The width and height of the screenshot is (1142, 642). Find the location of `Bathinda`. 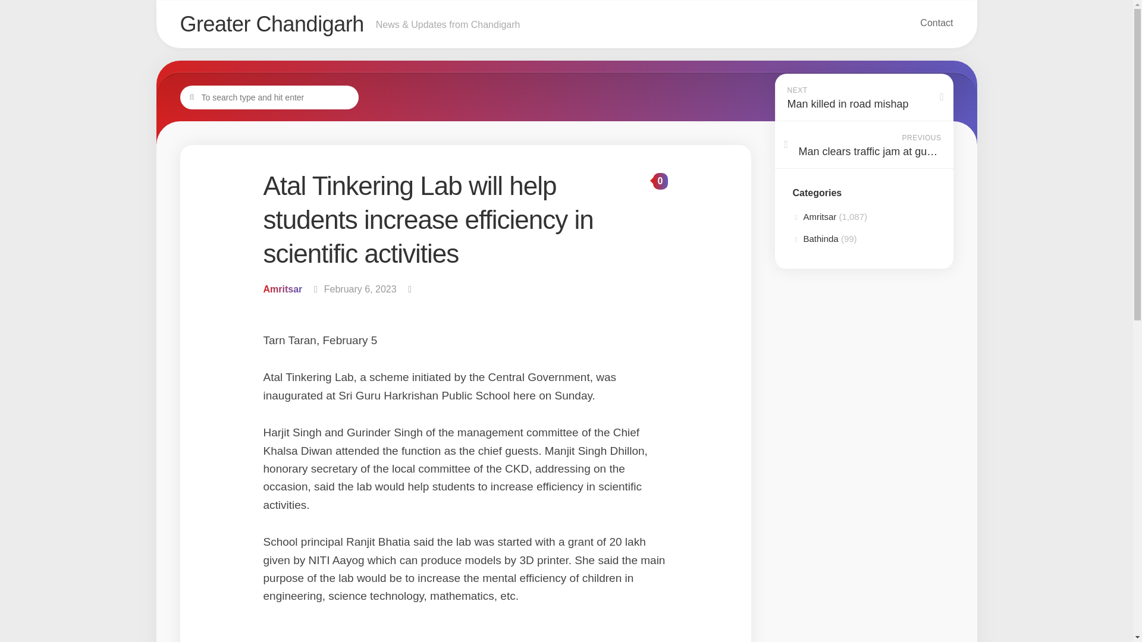

Bathinda is located at coordinates (863, 97).